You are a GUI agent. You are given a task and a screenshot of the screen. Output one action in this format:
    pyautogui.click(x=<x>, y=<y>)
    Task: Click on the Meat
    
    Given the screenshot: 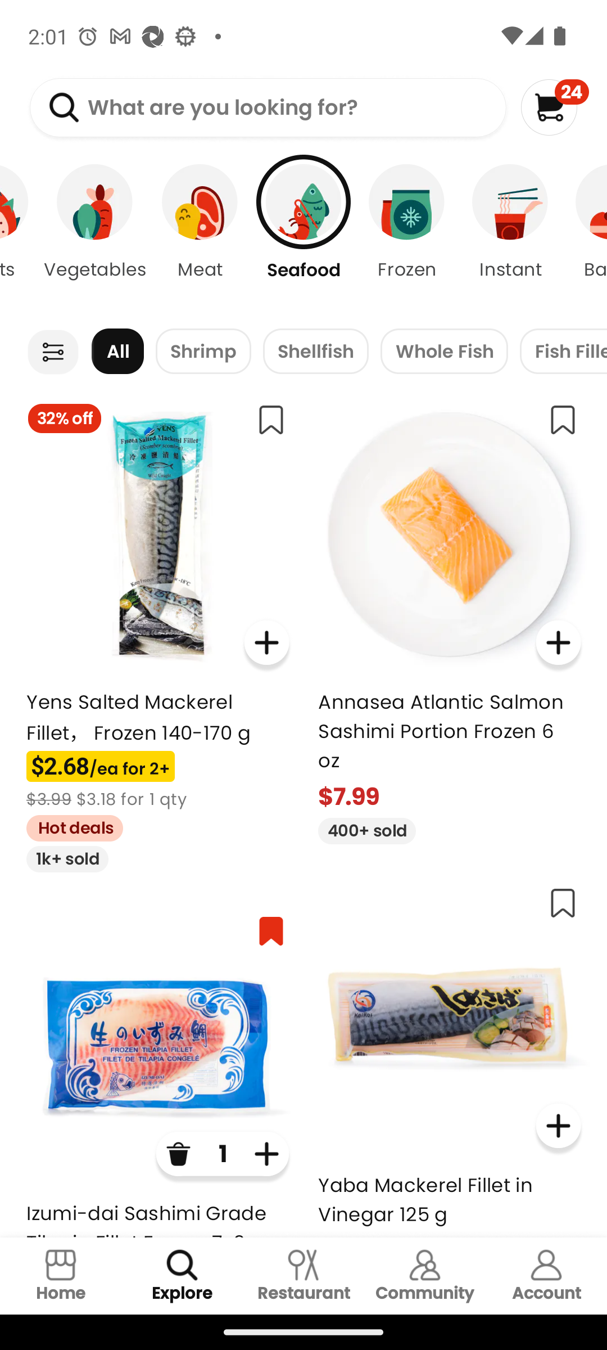 What is the action you would take?
    pyautogui.click(x=200, y=236)
    